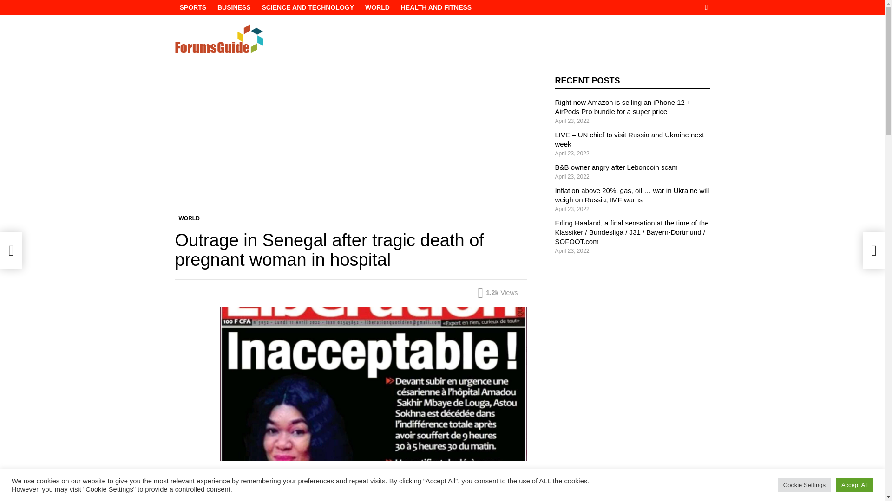  Describe the element at coordinates (234, 7) in the screenshot. I see `BUSINESS` at that location.